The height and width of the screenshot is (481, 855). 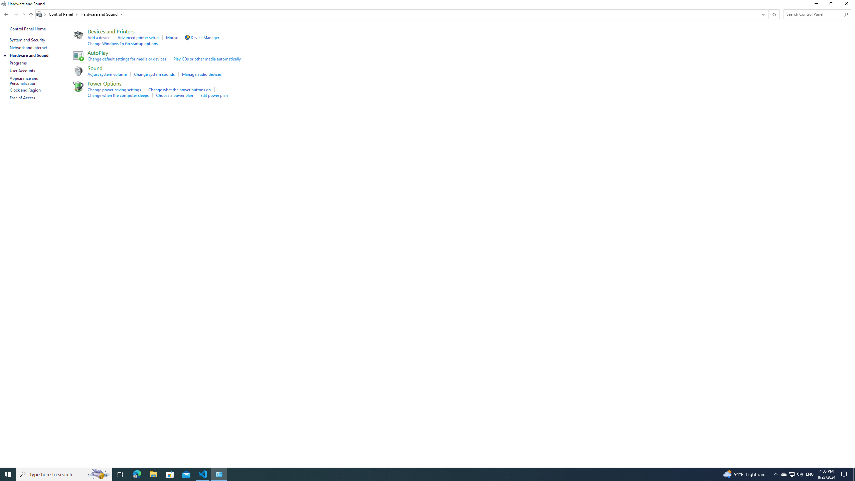 What do you see at coordinates (41, 14) in the screenshot?
I see `All locations` at bounding box center [41, 14].